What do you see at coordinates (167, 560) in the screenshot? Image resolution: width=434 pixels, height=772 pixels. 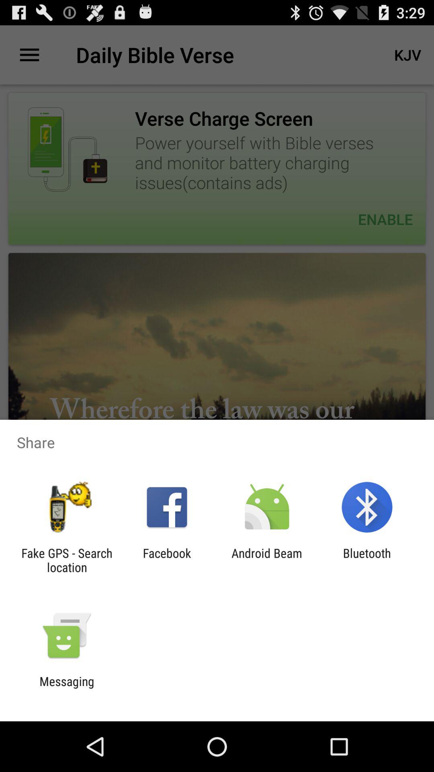 I see `turn off app next to the fake gps search item` at bounding box center [167, 560].